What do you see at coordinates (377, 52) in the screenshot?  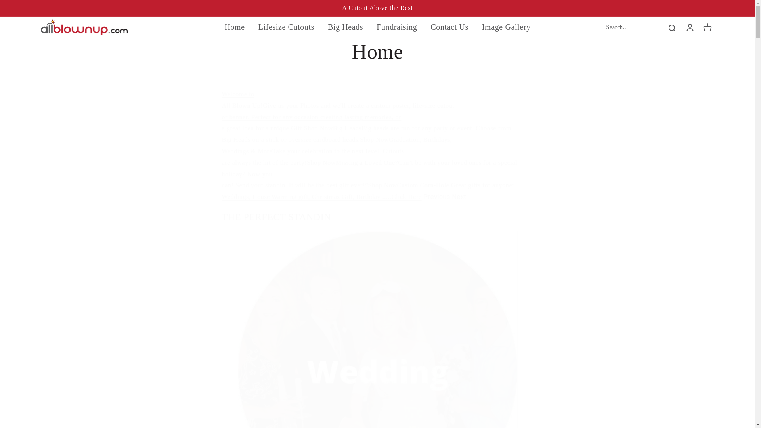 I see `Home` at bounding box center [377, 52].